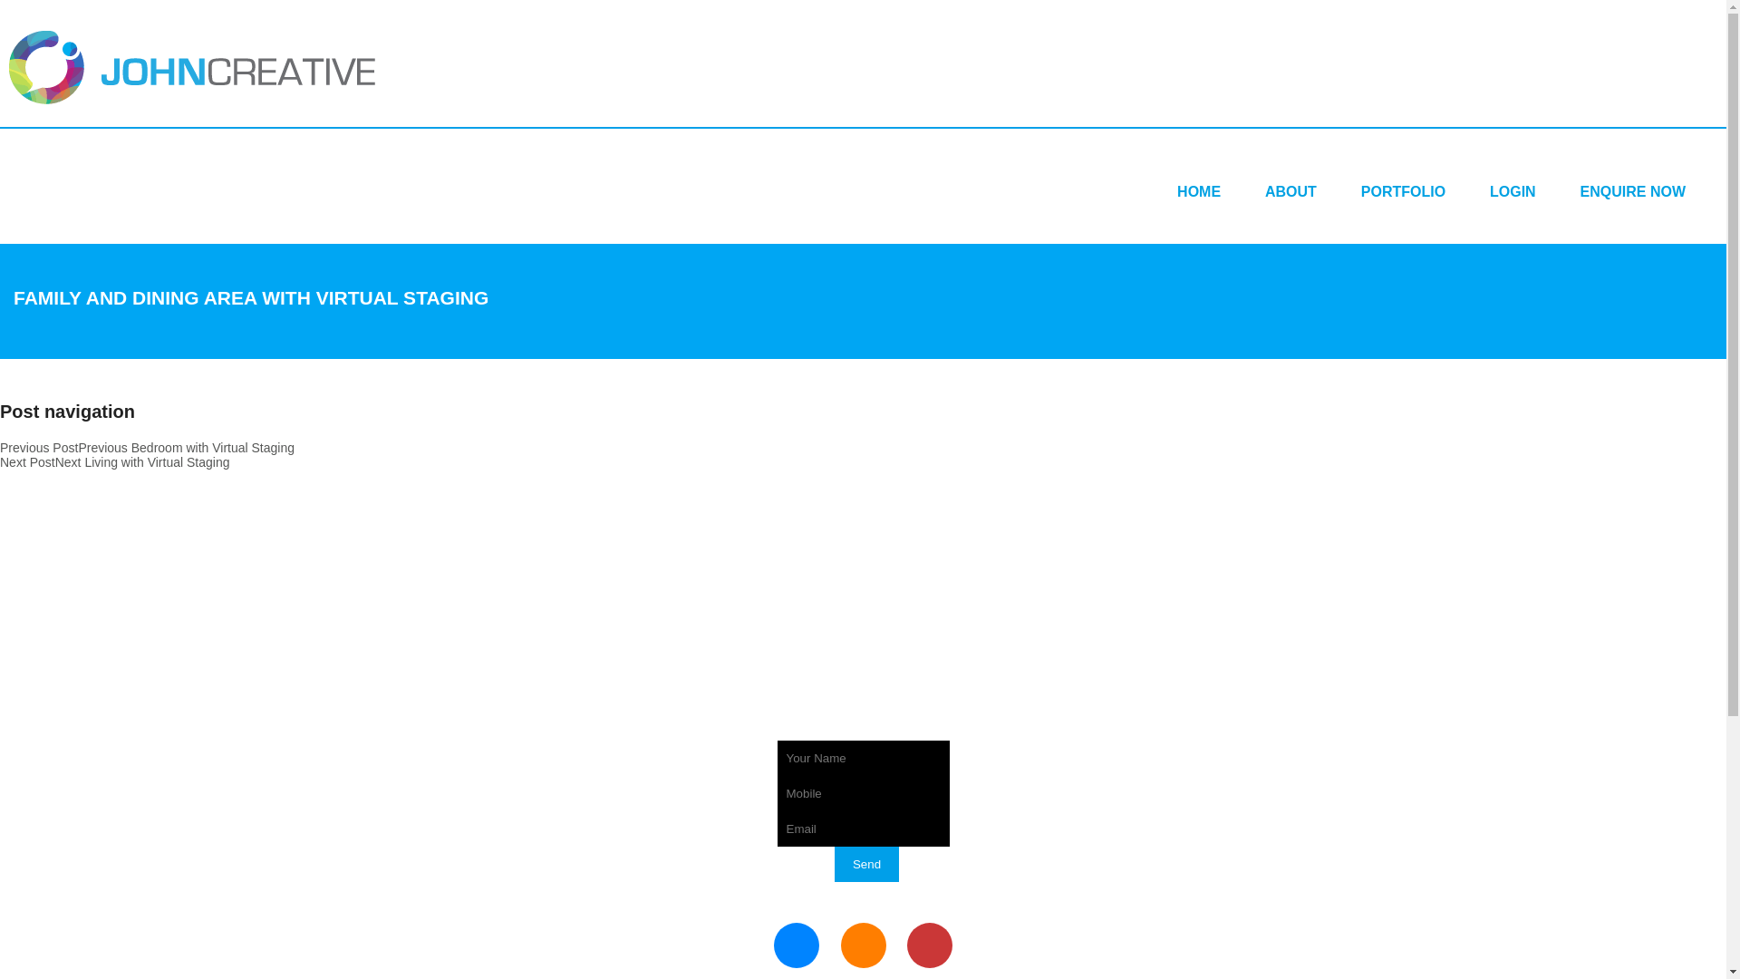 The image size is (1740, 979). I want to click on Next PostNext Living with Virtual Staging, so click(114, 462).